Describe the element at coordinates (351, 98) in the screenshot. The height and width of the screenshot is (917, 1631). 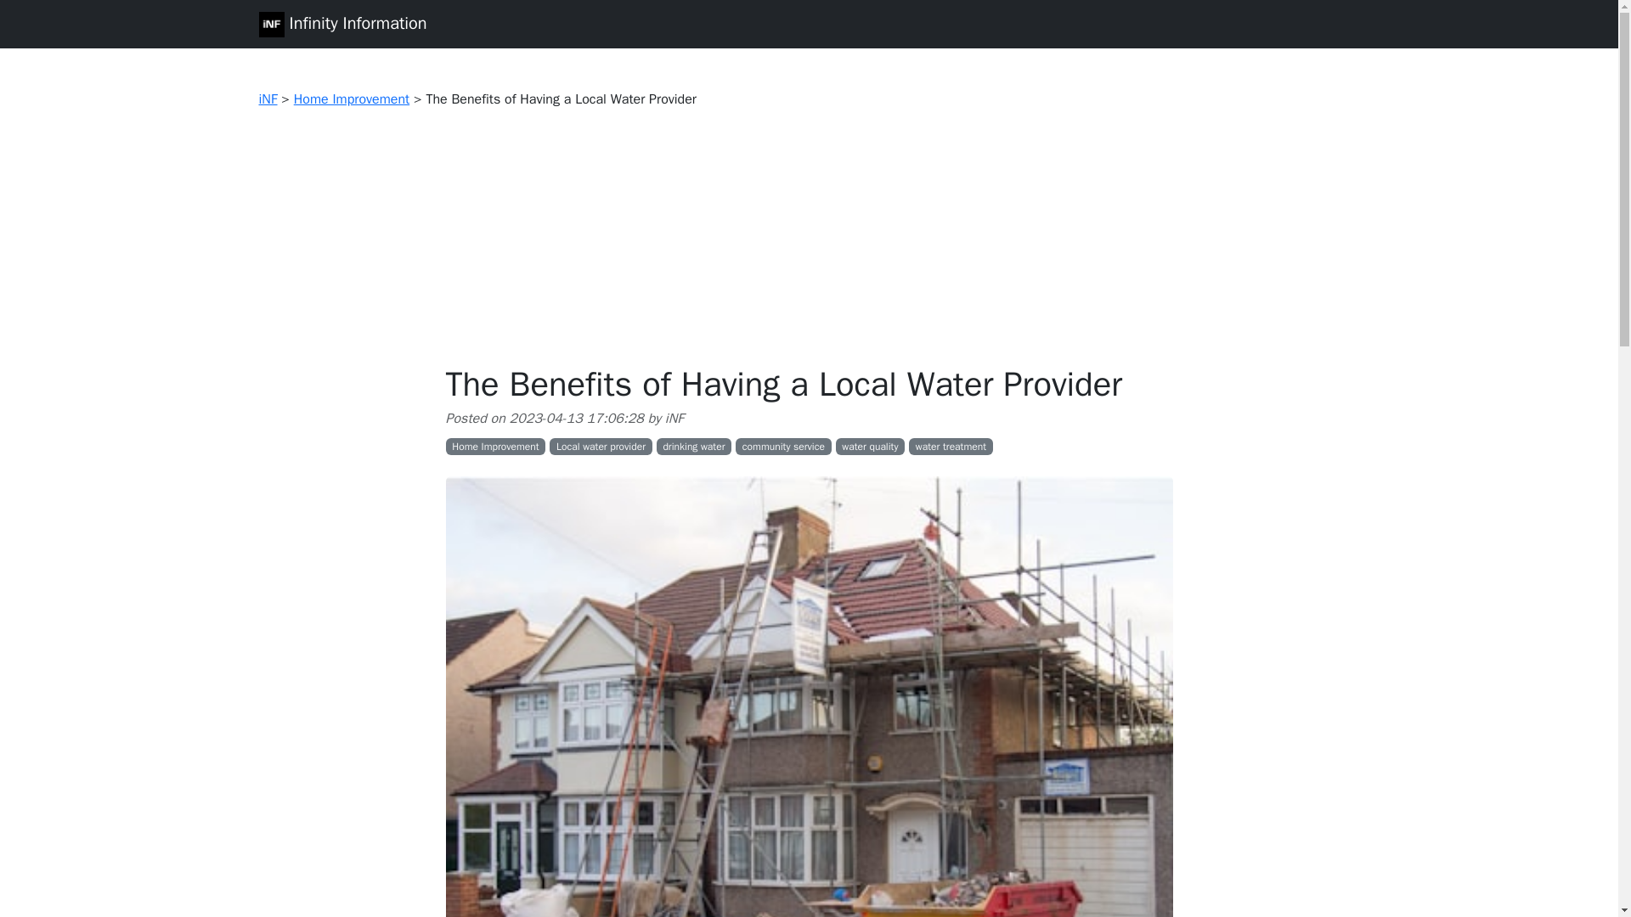
I see `Home Improvement` at that location.